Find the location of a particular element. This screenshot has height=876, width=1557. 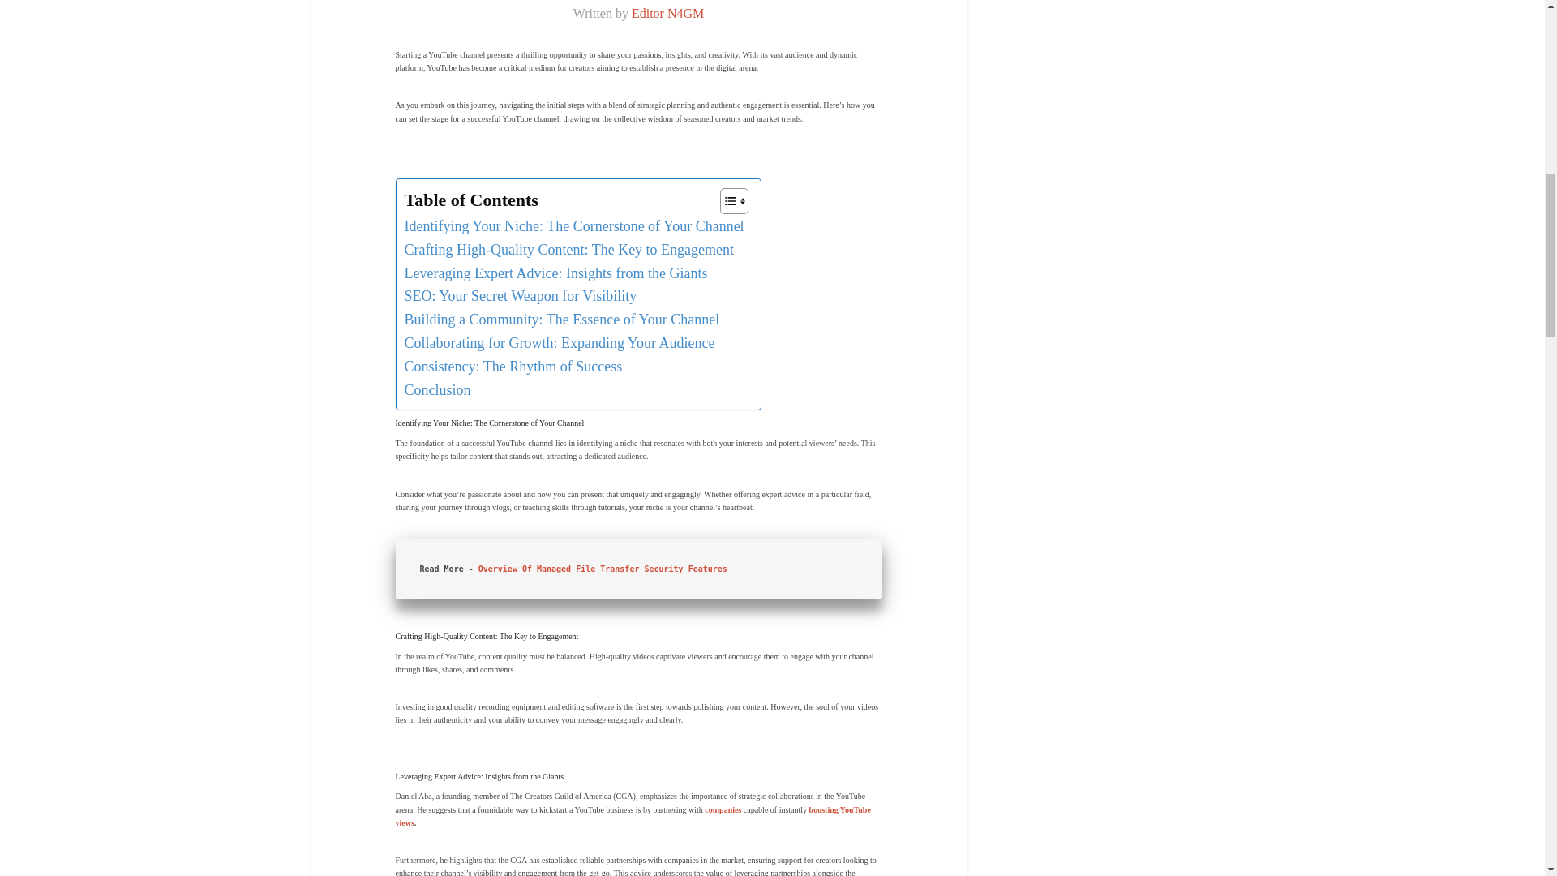

Identifying Your Niche: The Cornerstone of Your Channel is located at coordinates (573, 225).